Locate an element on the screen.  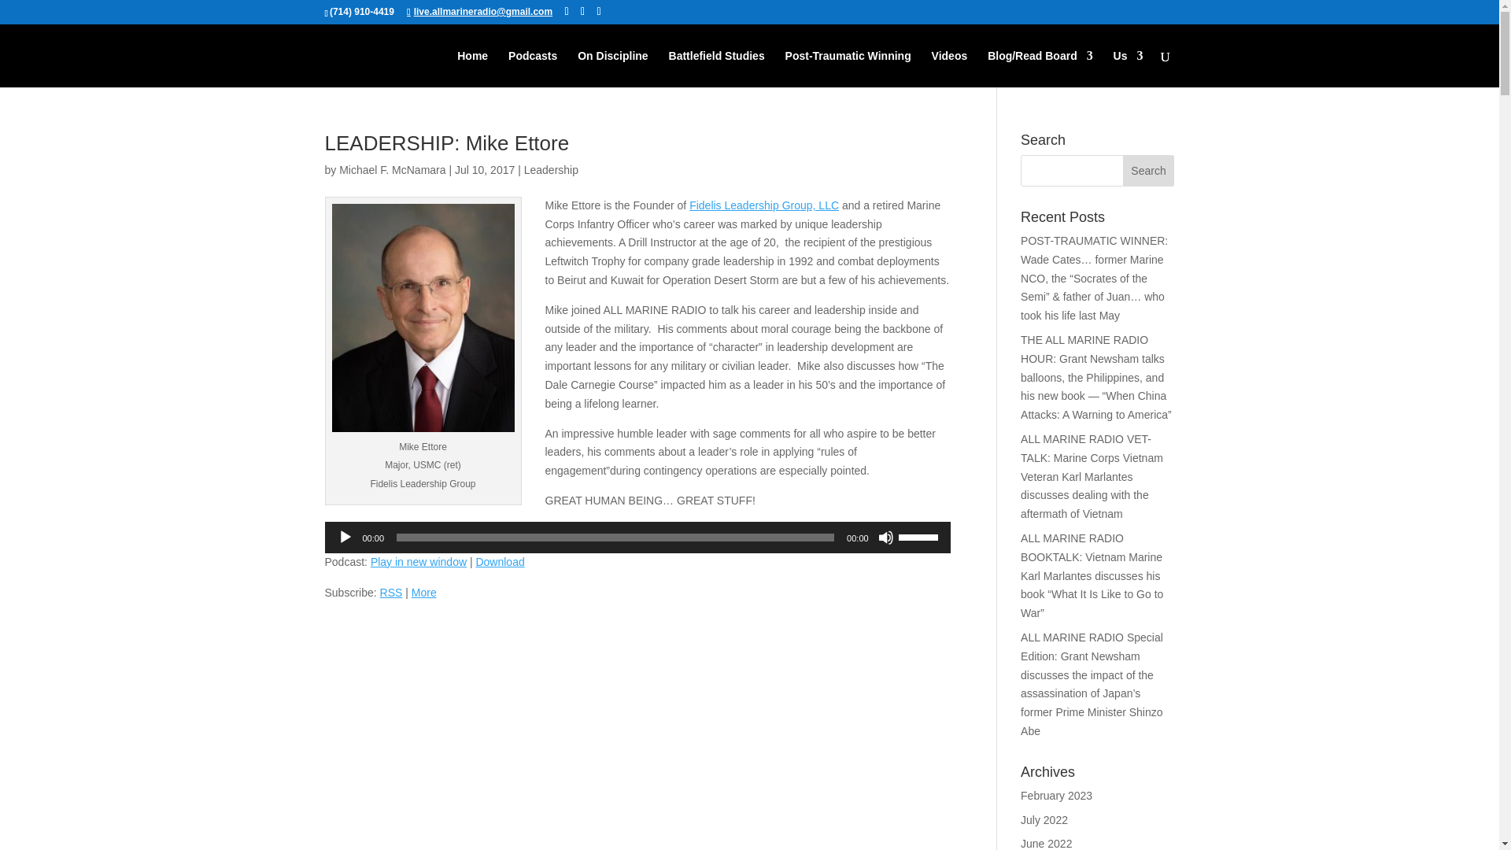
Search is located at coordinates (1149, 170).